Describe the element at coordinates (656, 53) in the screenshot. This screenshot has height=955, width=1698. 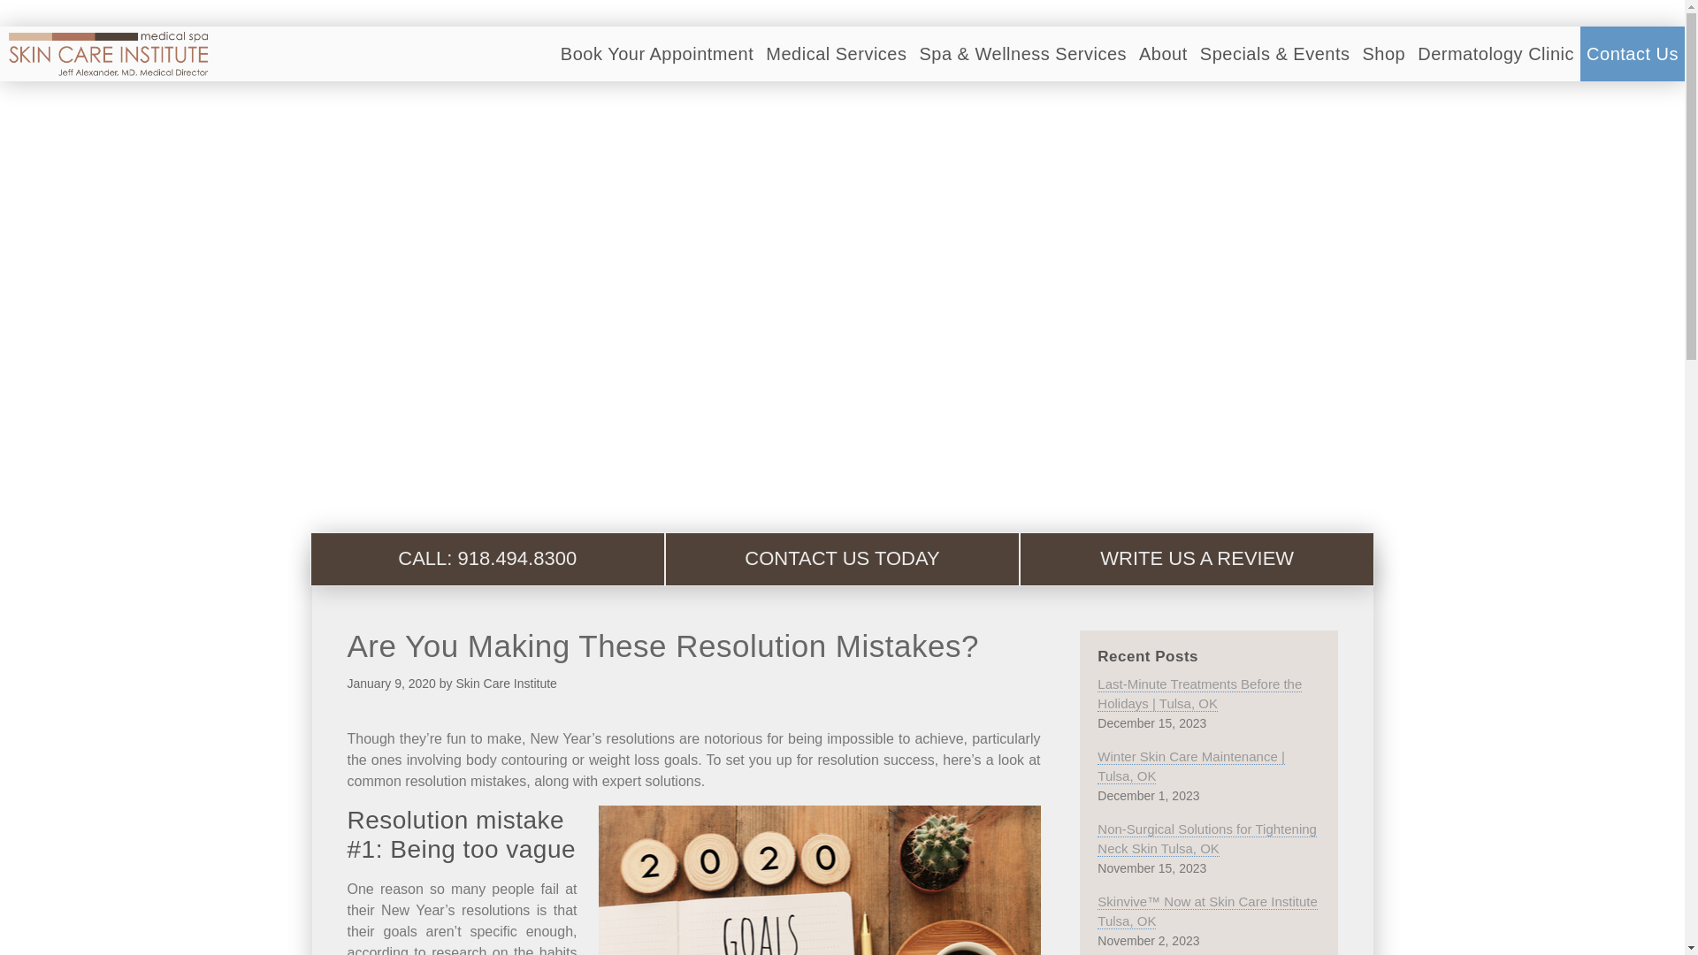
I see `Book Your Appointment` at that location.